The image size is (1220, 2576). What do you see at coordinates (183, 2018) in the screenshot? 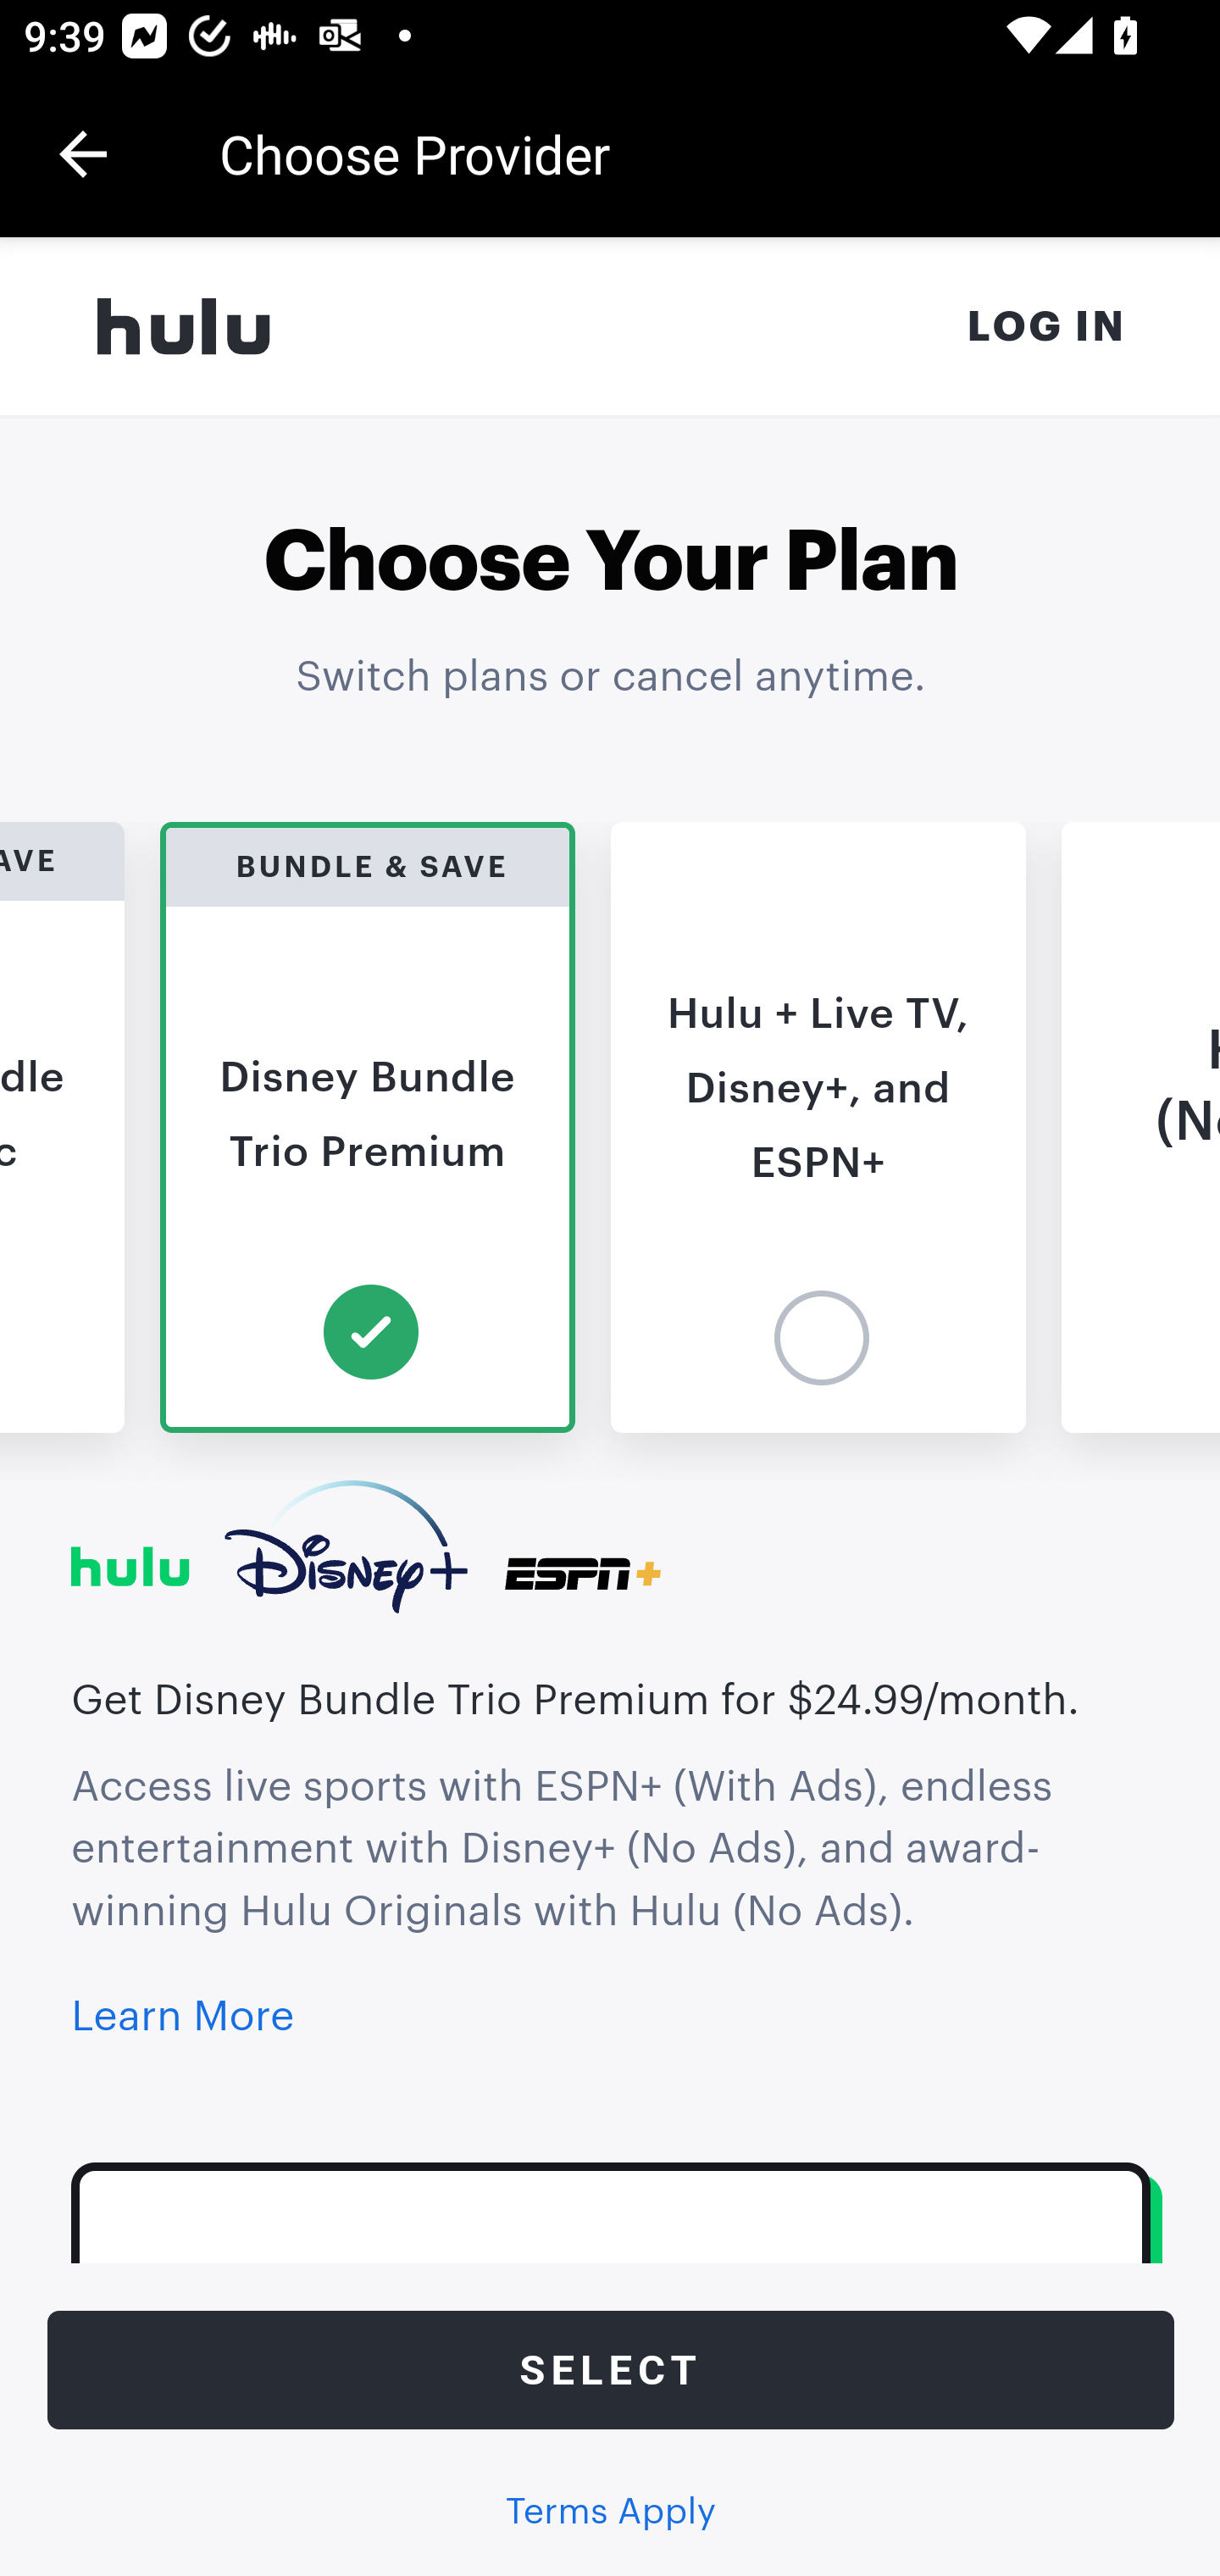
I see `Learn More` at bounding box center [183, 2018].